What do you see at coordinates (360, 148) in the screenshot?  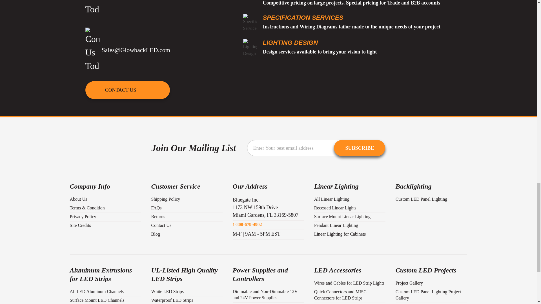 I see `Subscribe` at bounding box center [360, 148].